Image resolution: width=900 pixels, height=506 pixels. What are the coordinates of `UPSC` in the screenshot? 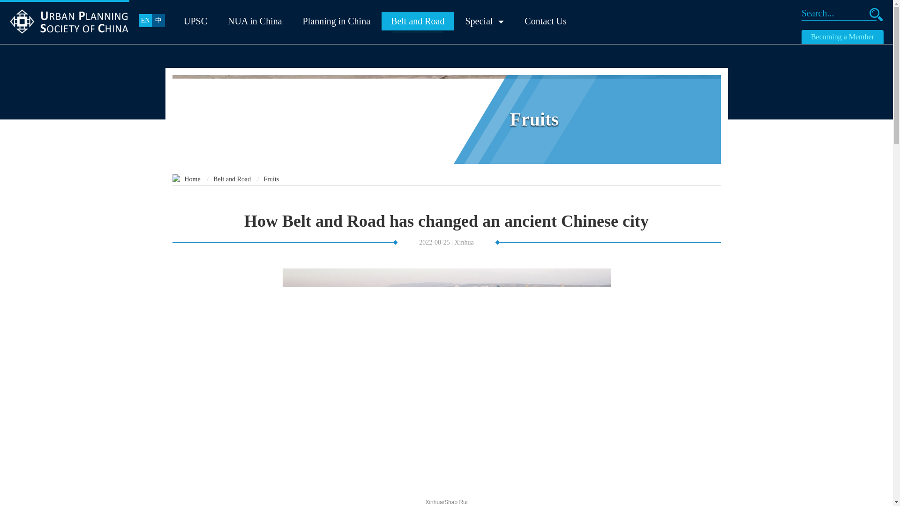 It's located at (195, 21).